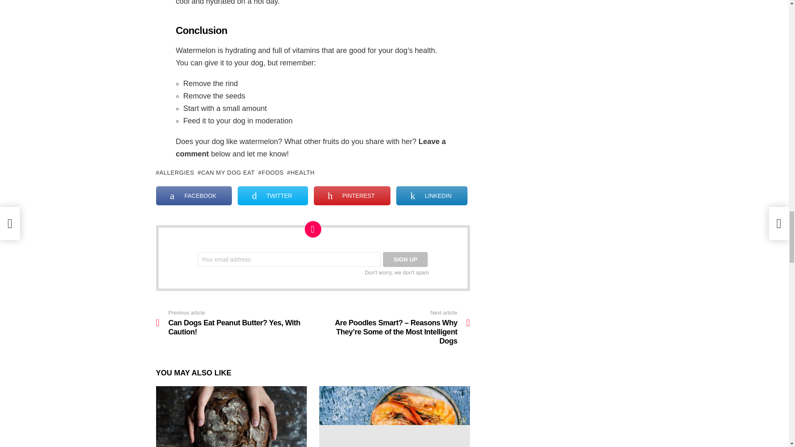  I want to click on Sign up, so click(405, 259).